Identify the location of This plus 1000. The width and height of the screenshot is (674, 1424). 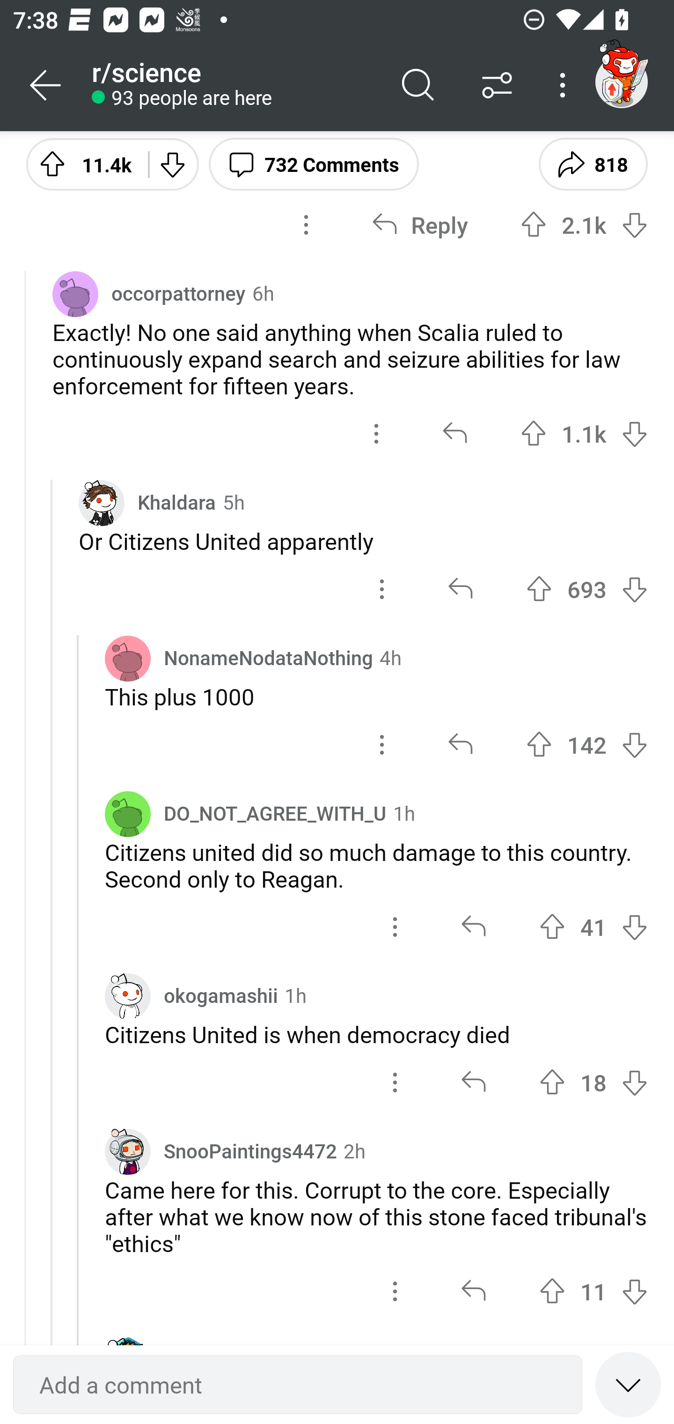
(376, 696).